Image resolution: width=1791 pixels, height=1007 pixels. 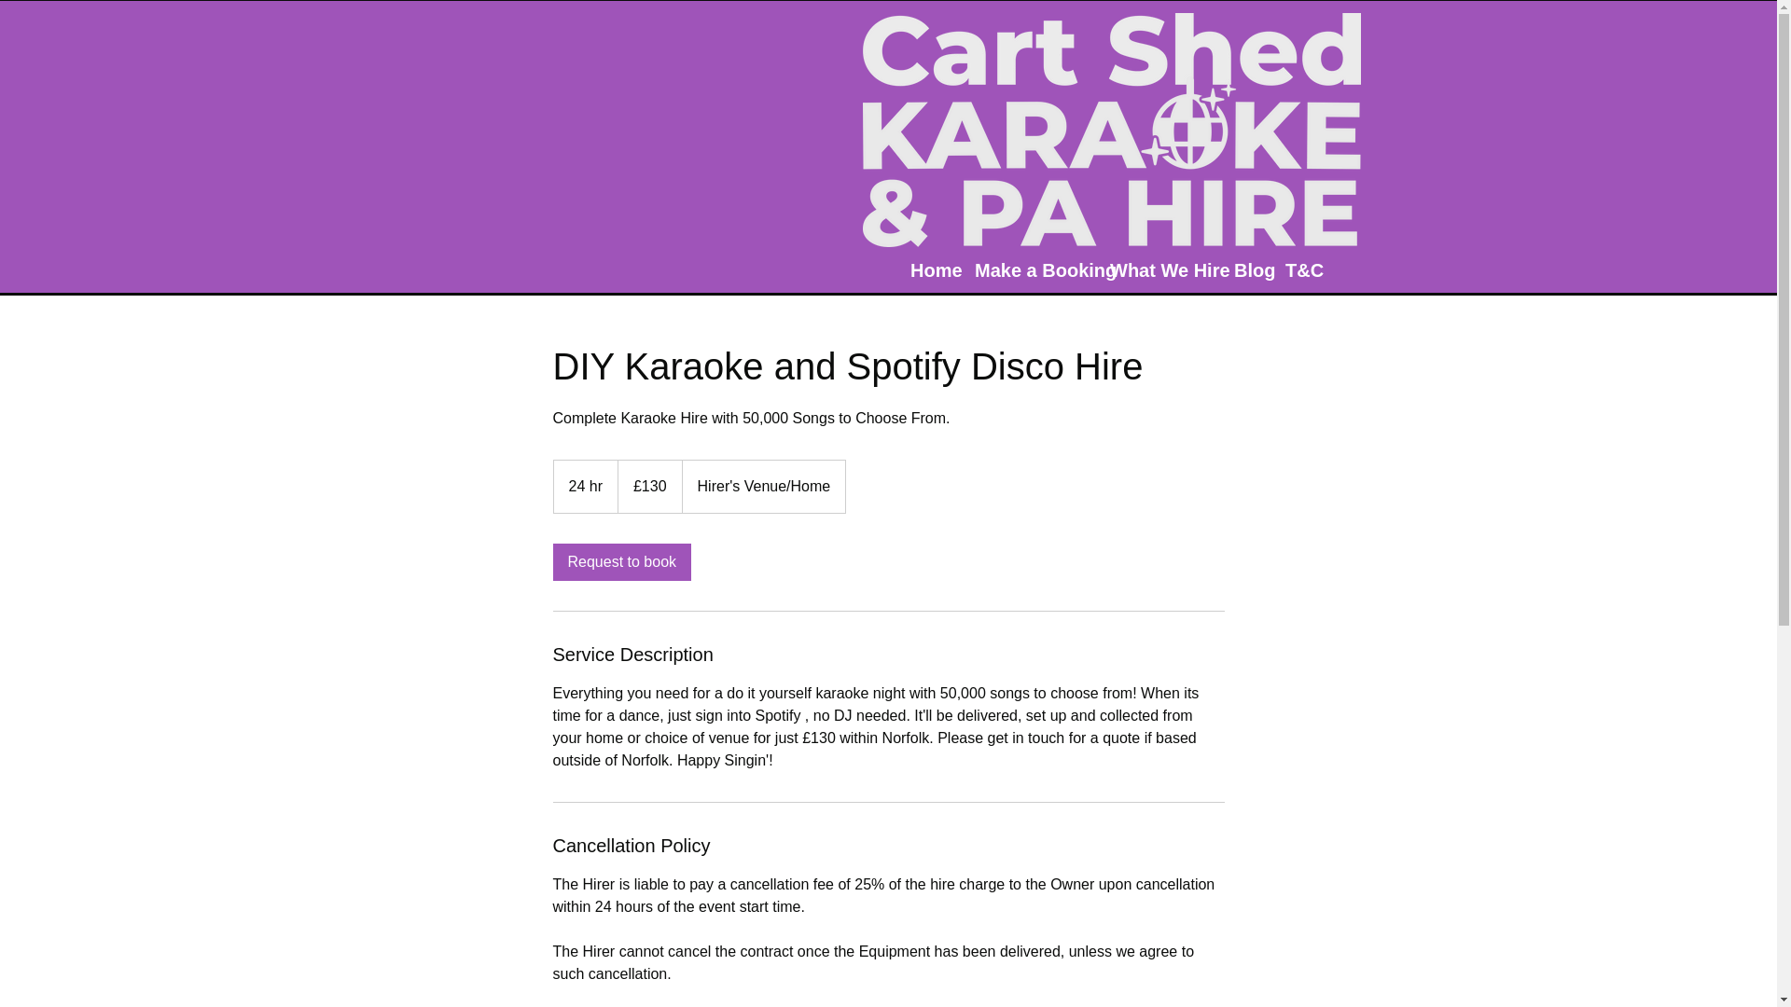 I want to click on Make a Booking, so click(x=1033, y=269).